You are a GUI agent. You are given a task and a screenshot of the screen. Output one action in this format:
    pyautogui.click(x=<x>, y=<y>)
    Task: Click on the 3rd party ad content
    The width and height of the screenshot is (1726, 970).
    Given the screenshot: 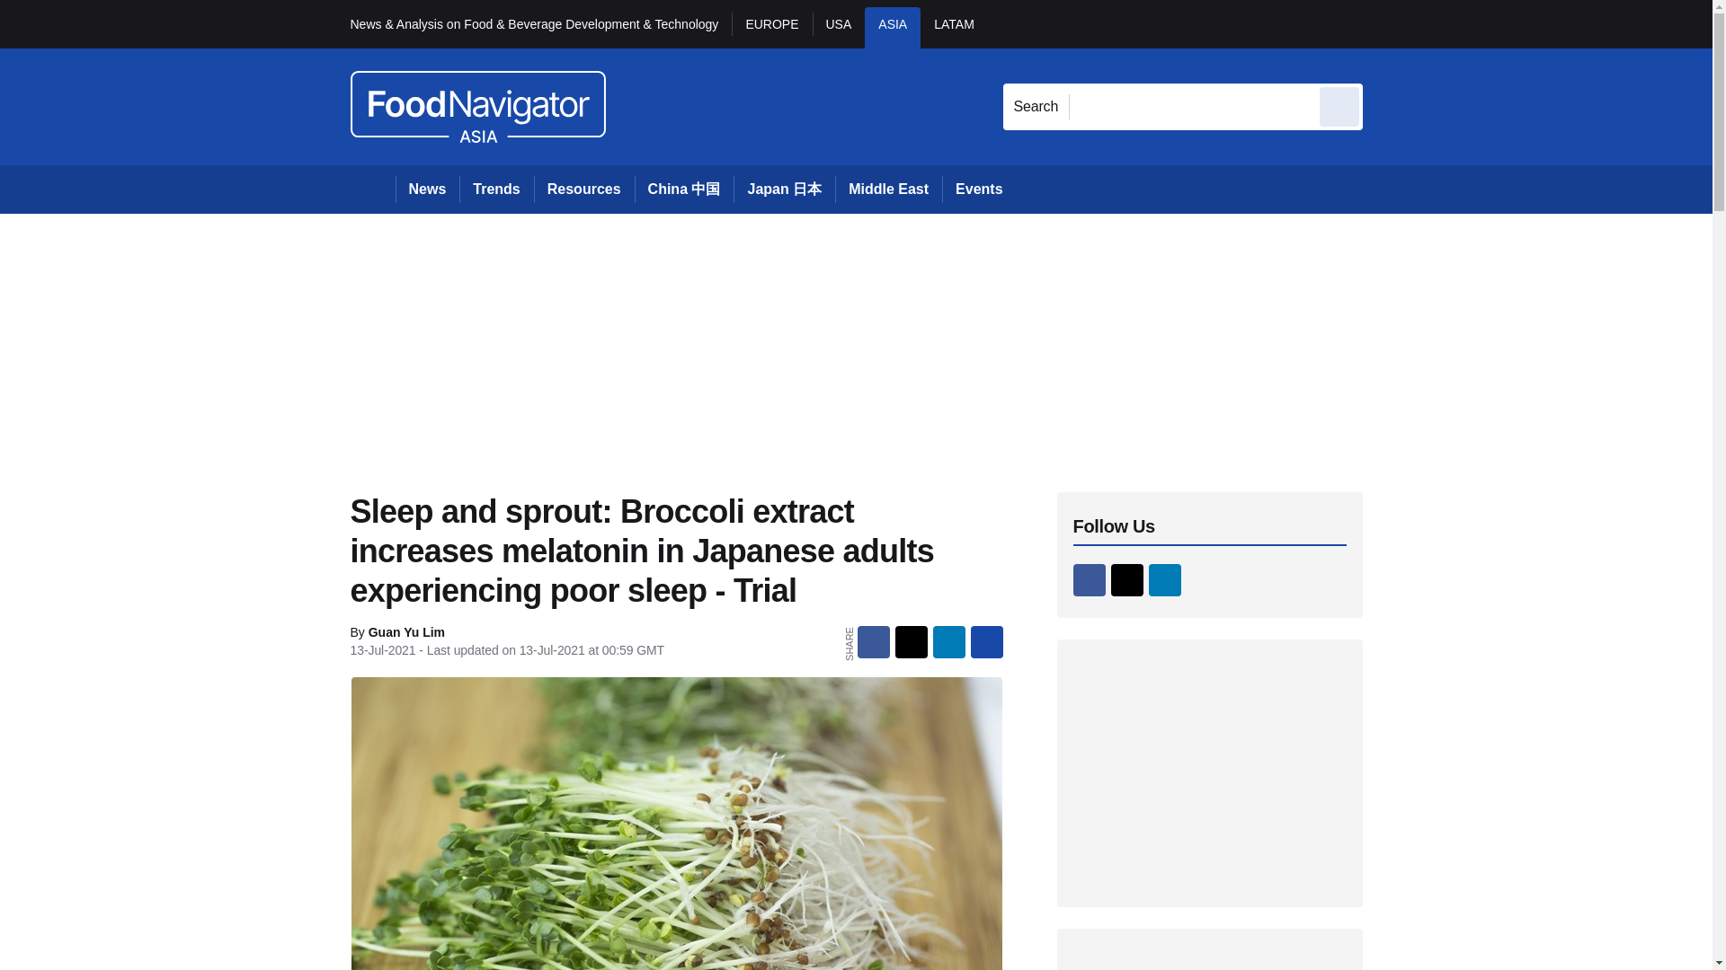 What is the action you would take?
    pyautogui.click(x=1210, y=960)
    